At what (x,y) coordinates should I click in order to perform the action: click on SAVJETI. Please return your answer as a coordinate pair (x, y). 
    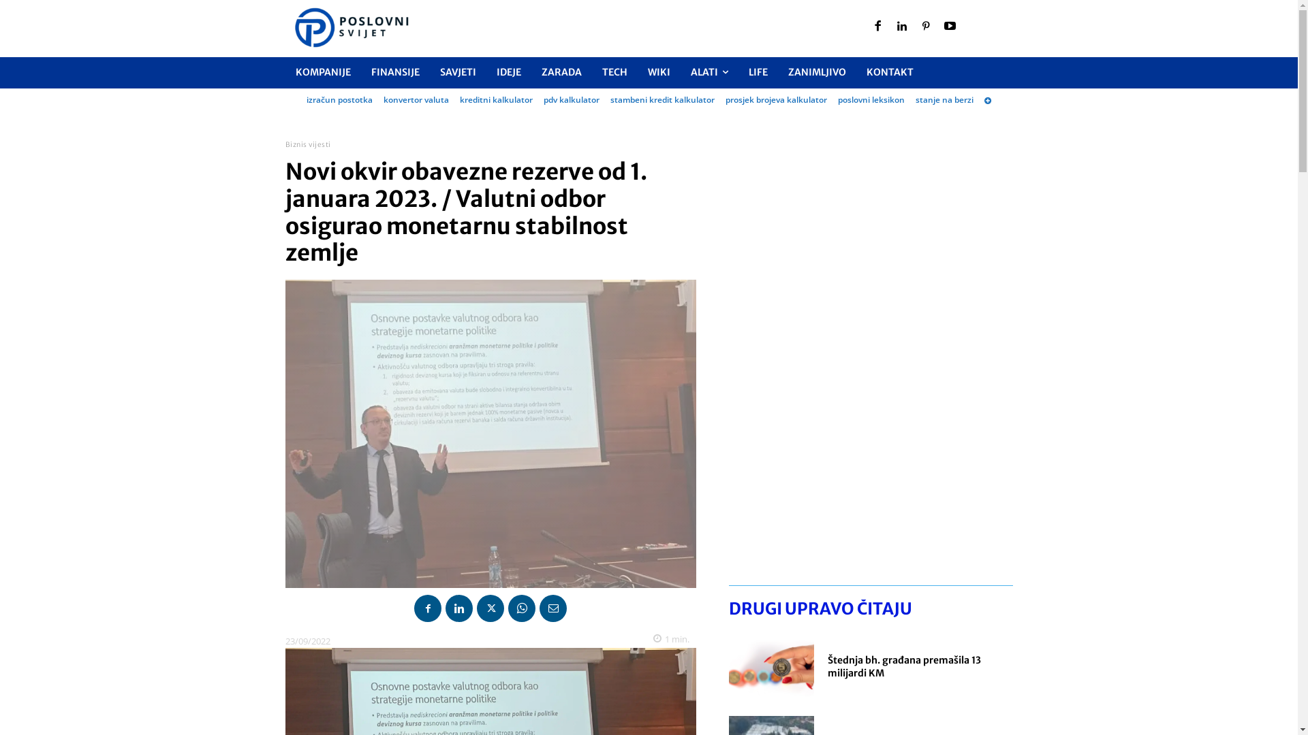
    Looking at the image, I should click on (458, 72).